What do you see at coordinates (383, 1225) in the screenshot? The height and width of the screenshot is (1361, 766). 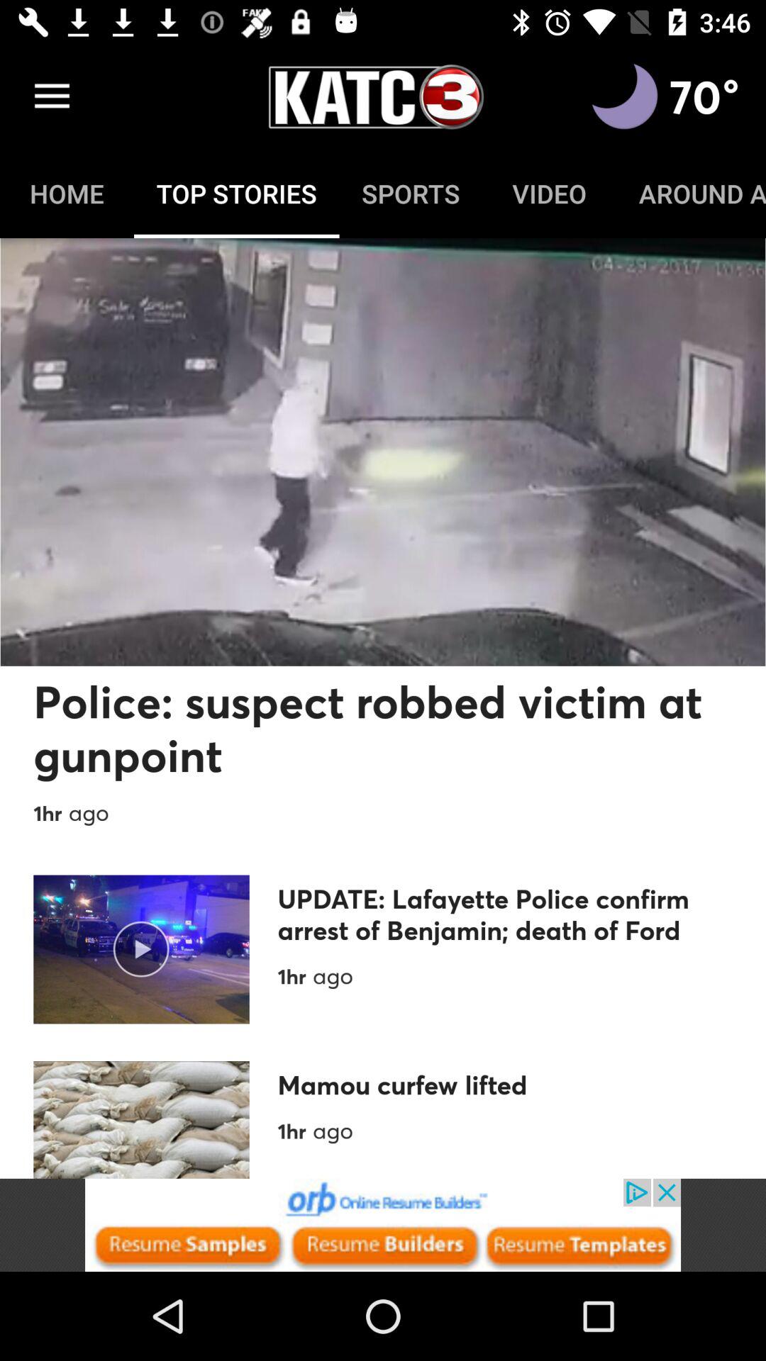 I see `advertisement` at bounding box center [383, 1225].